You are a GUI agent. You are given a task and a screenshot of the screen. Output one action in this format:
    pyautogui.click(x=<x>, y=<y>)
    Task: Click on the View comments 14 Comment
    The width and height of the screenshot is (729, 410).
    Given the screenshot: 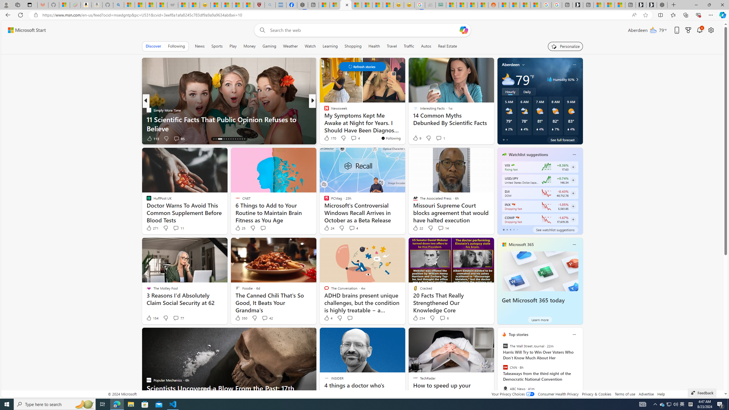 What is the action you would take?
    pyautogui.click(x=441, y=228)
    